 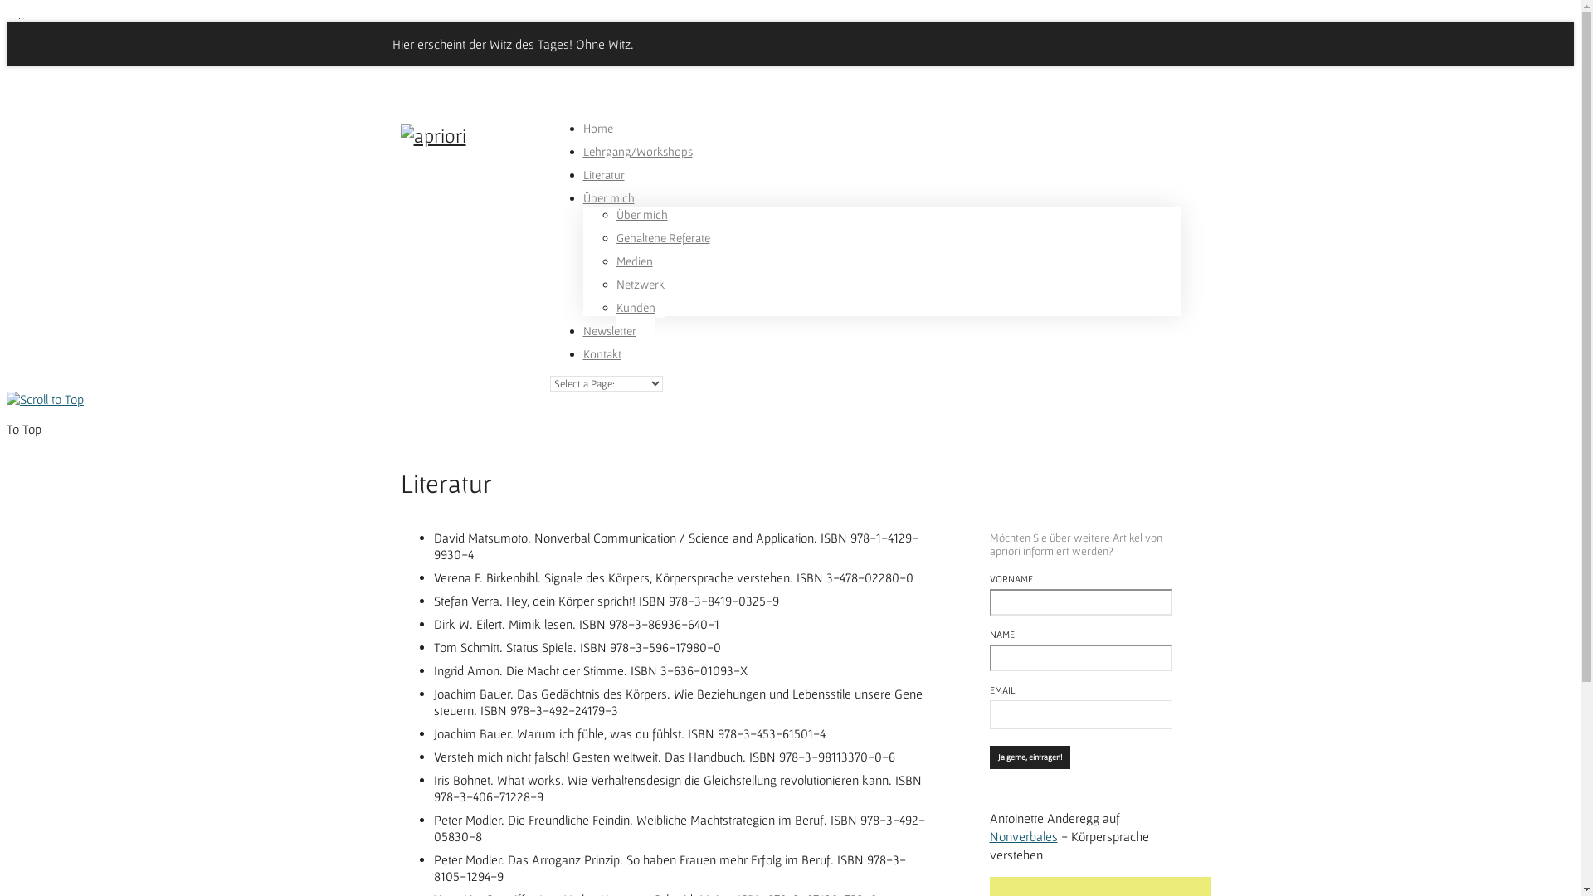 I want to click on Gehaltene Referate, so click(x=662, y=251).